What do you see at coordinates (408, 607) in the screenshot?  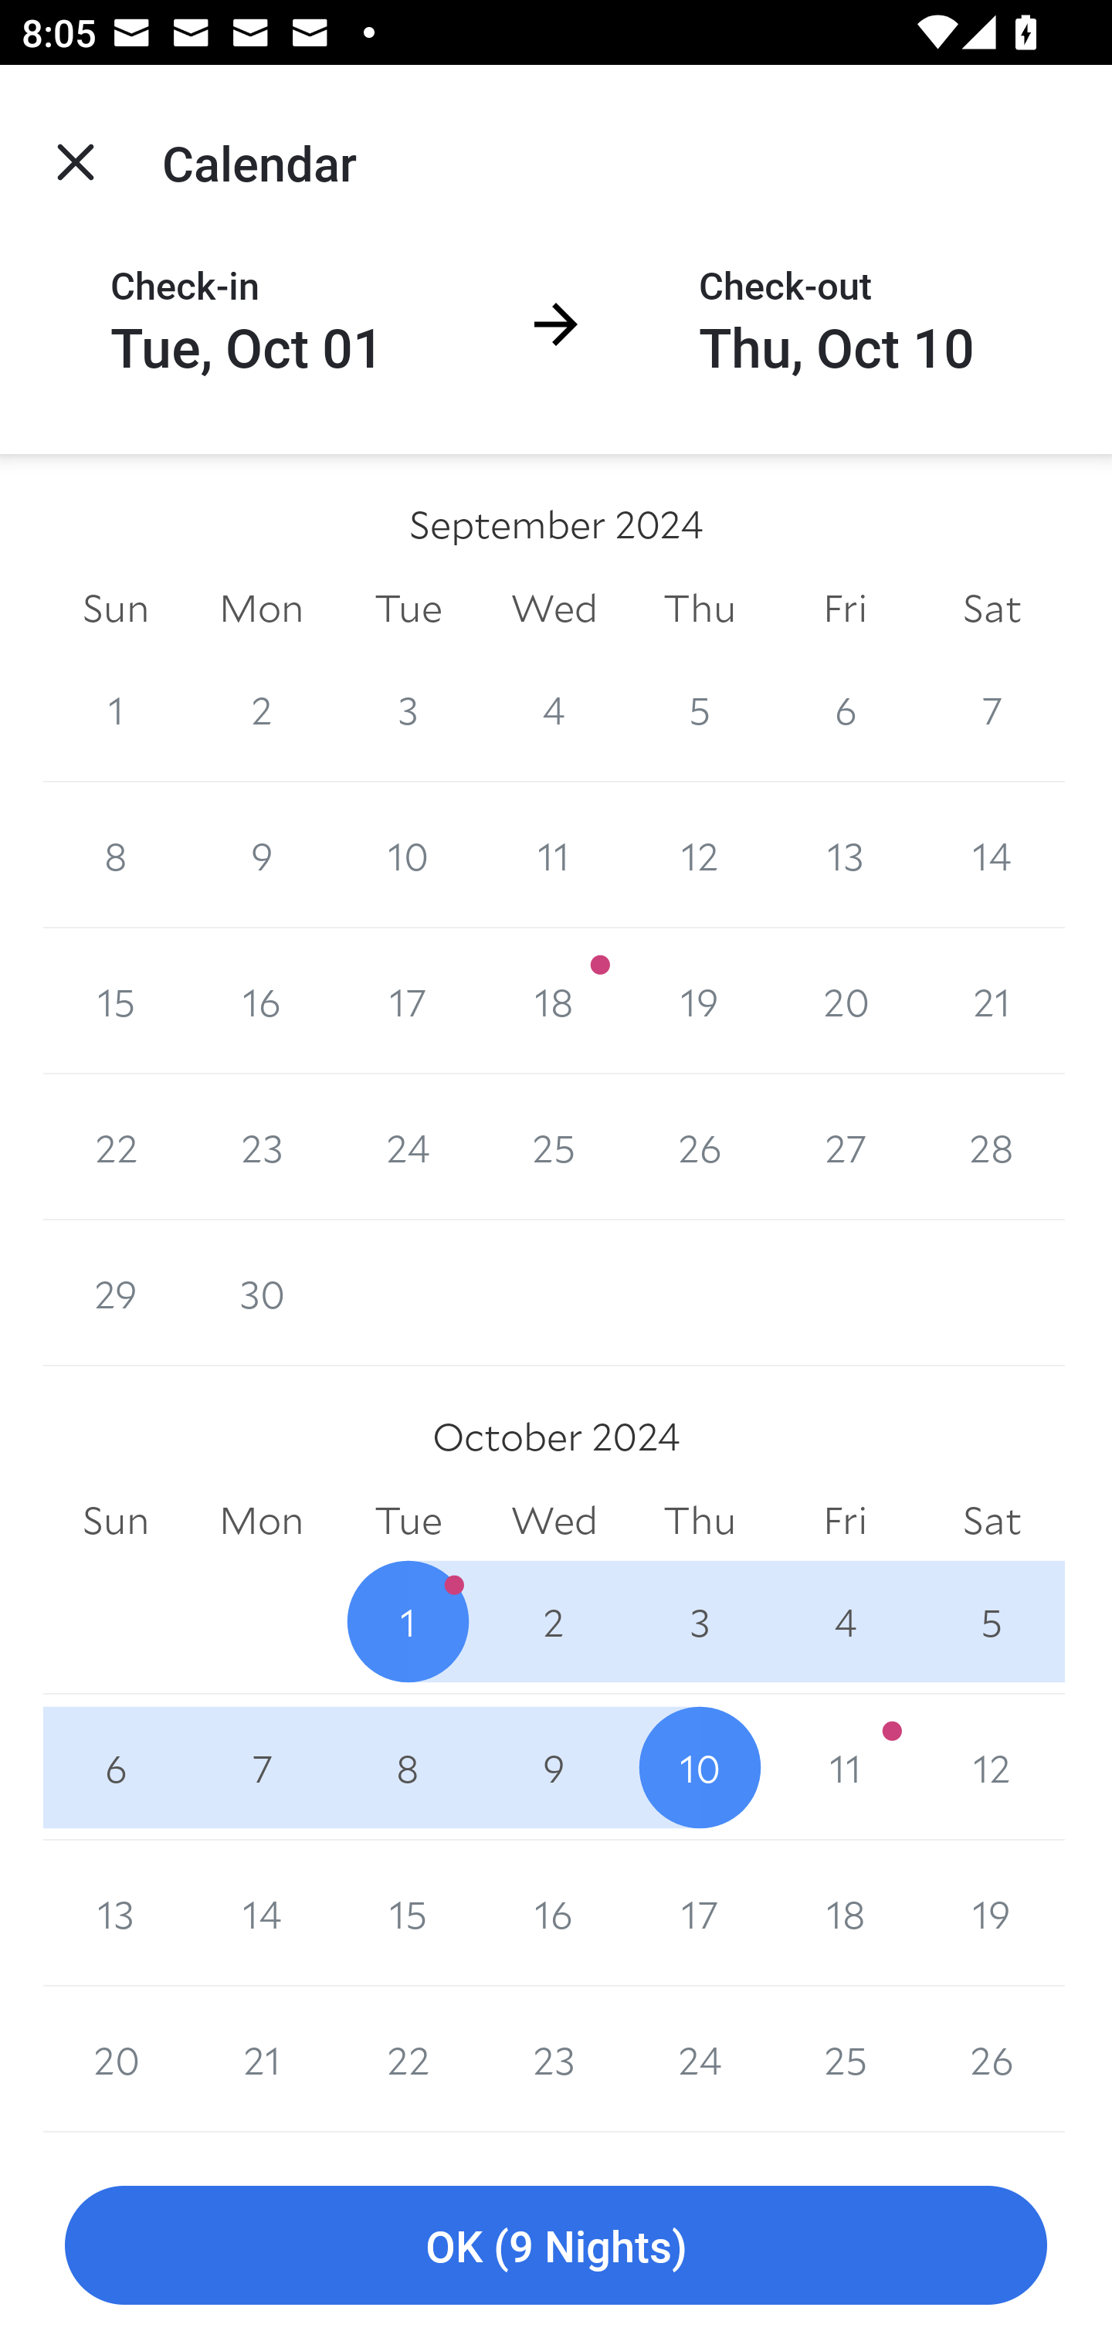 I see `Tue` at bounding box center [408, 607].